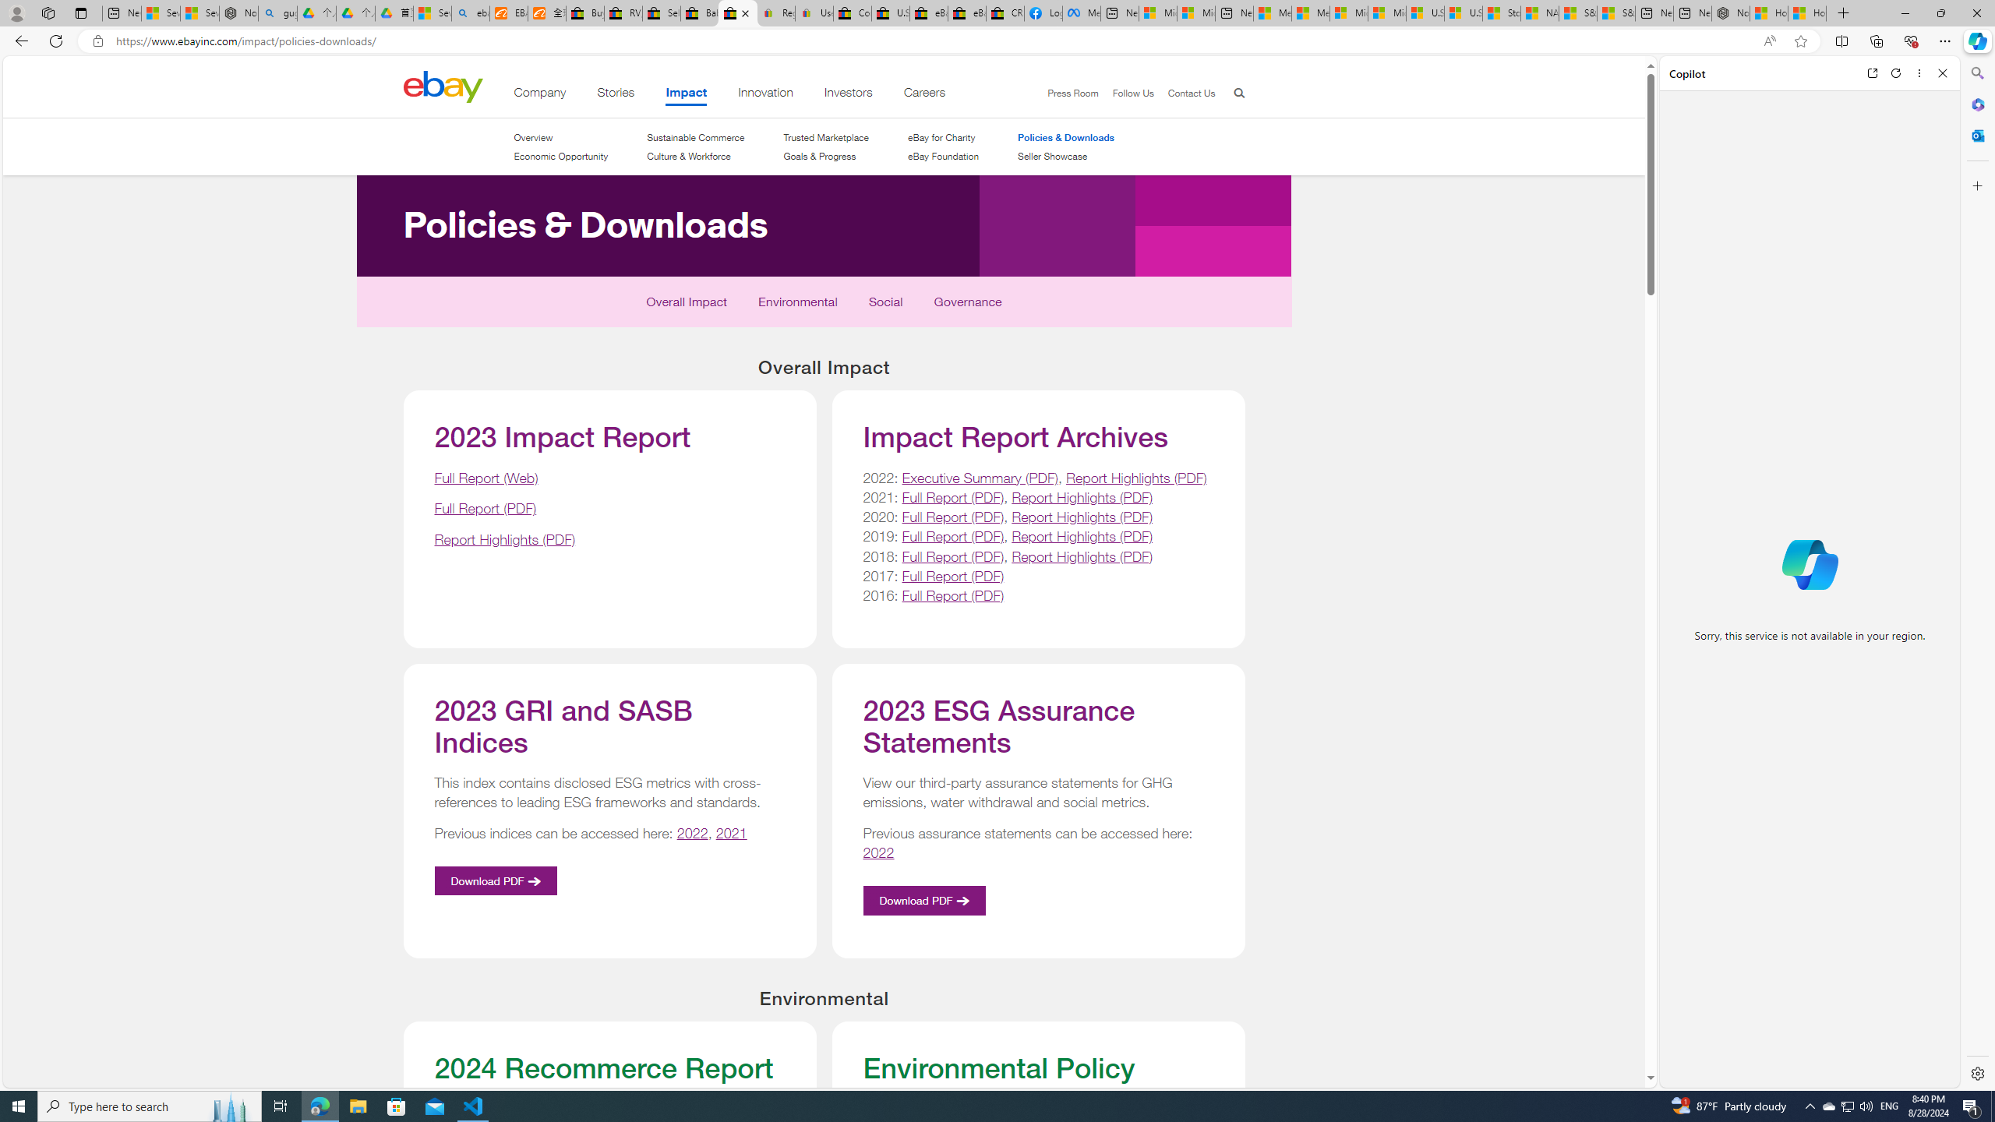 The image size is (1995, 1122). I want to click on Baby Keepsakes & Announcements for sale | eBay, so click(700, 13).